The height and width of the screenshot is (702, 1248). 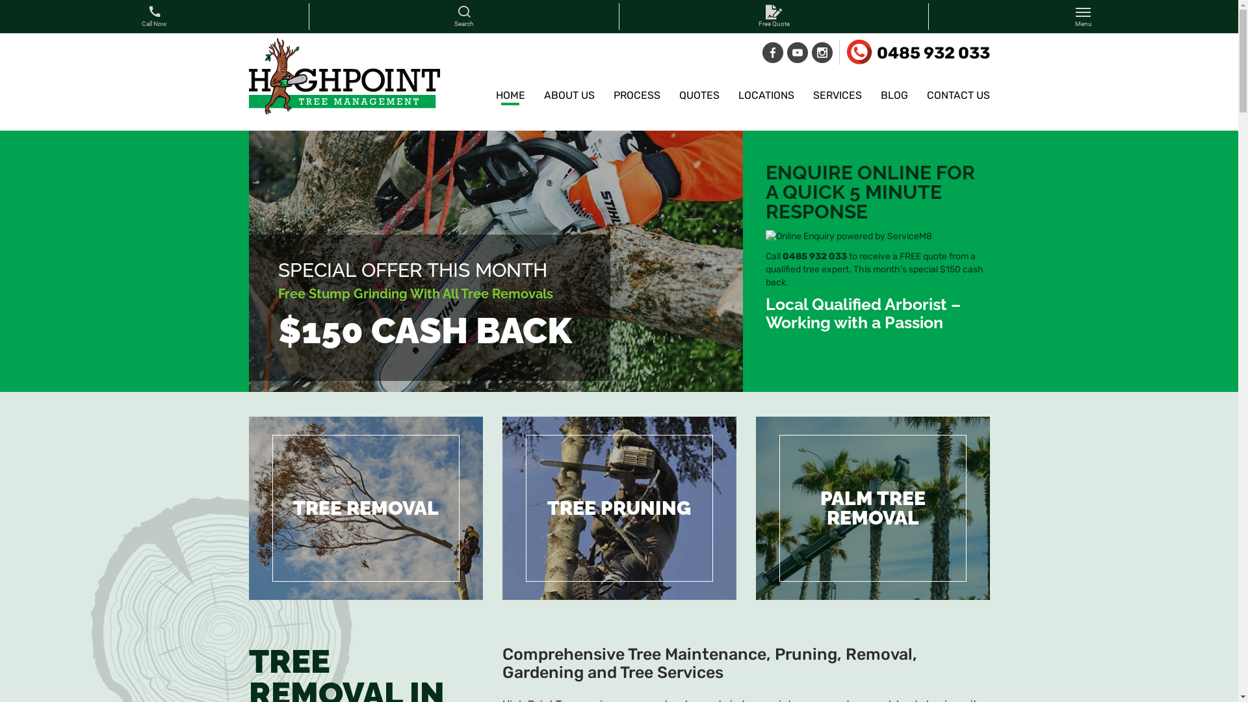 What do you see at coordinates (365, 508) in the screenshot?
I see `TREE REMOVAL` at bounding box center [365, 508].